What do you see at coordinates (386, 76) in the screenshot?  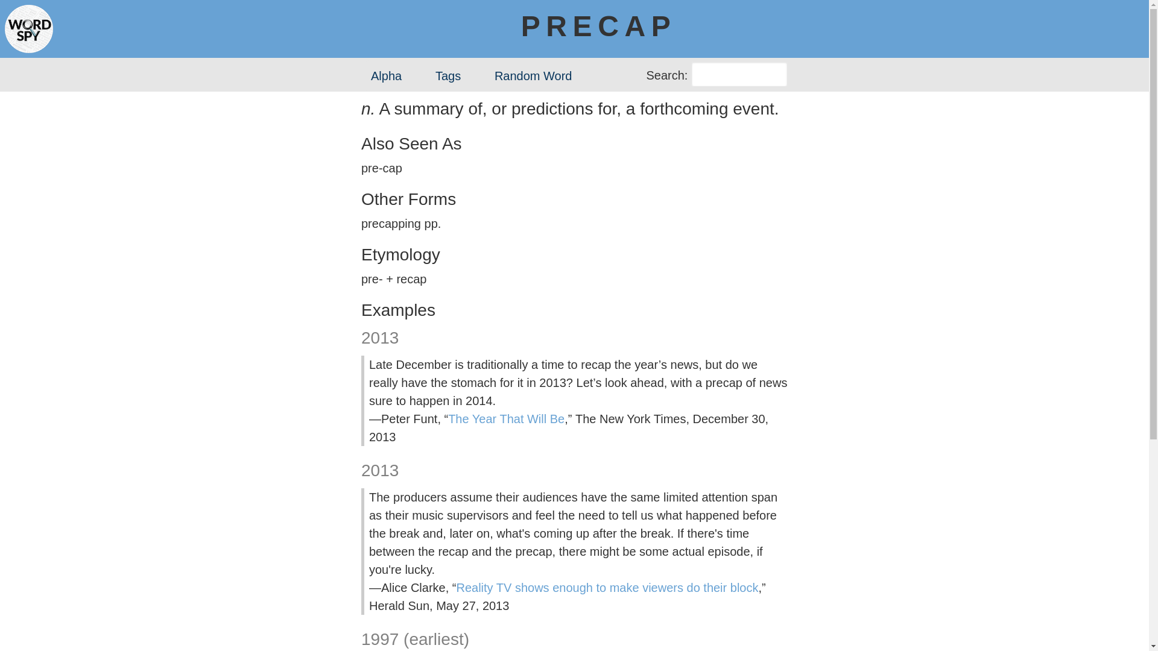 I see `Alpha` at bounding box center [386, 76].